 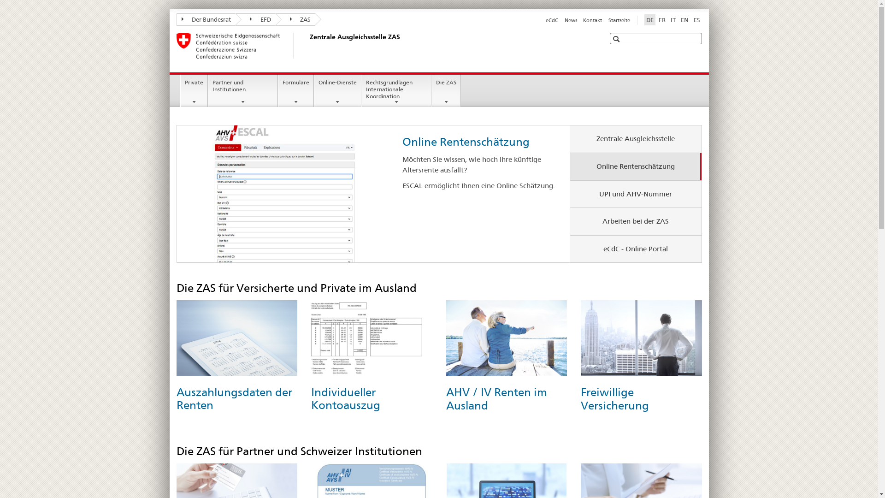 I want to click on Zentrale Ausgleichsstelle, so click(x=636, y=139).